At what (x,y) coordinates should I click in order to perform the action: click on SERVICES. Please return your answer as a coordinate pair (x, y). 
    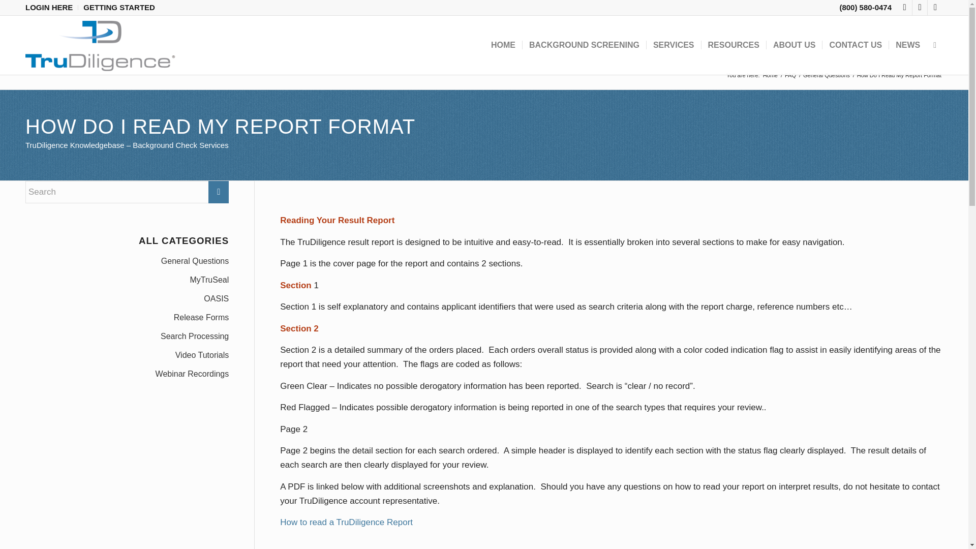
    Looking at the image, I should click on (673, 45).